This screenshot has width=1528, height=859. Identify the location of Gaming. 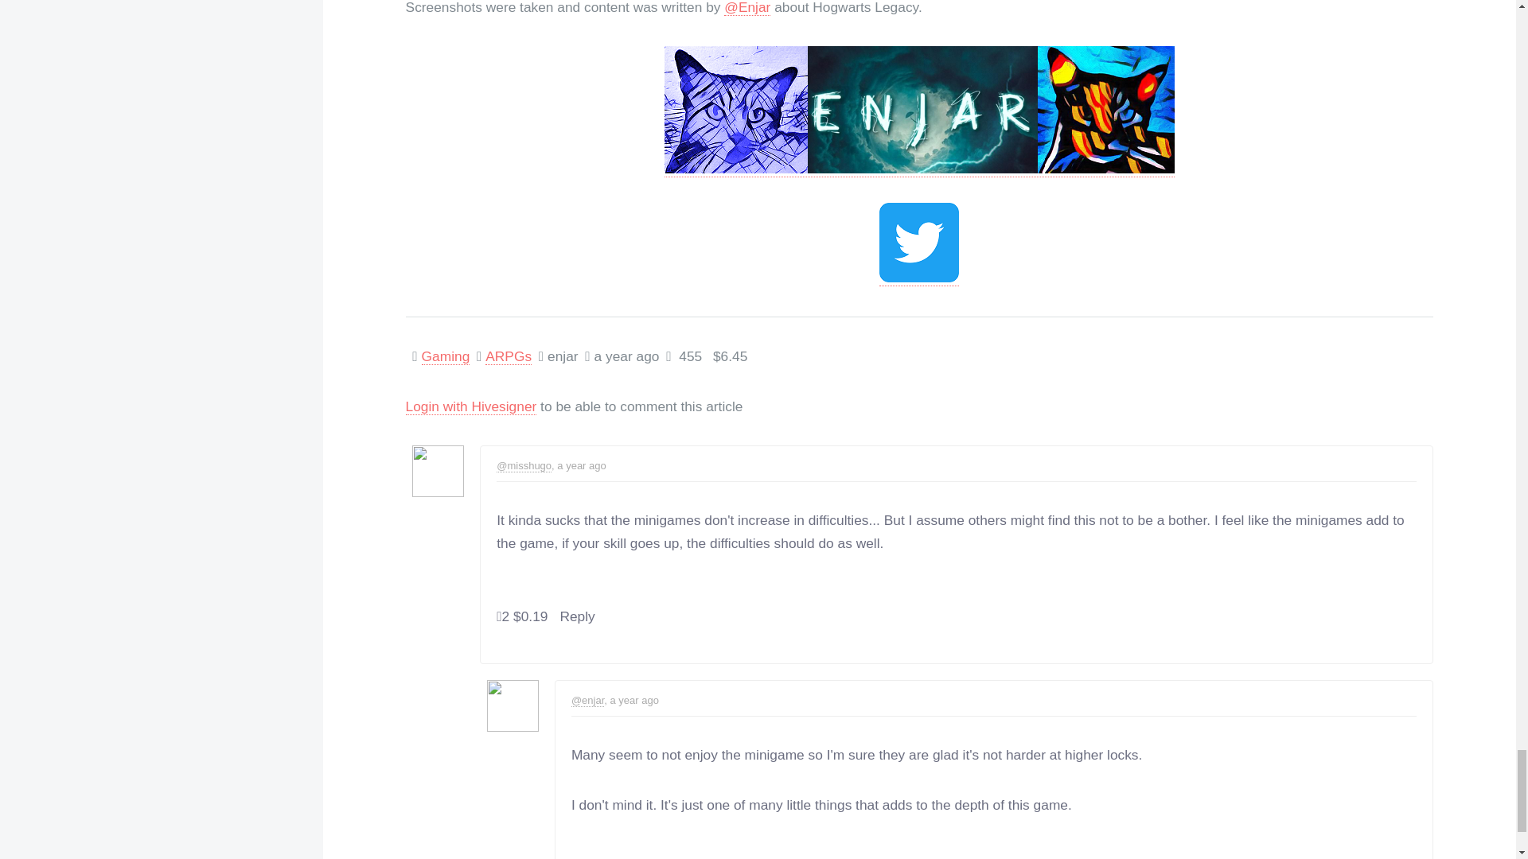
(446, 356).